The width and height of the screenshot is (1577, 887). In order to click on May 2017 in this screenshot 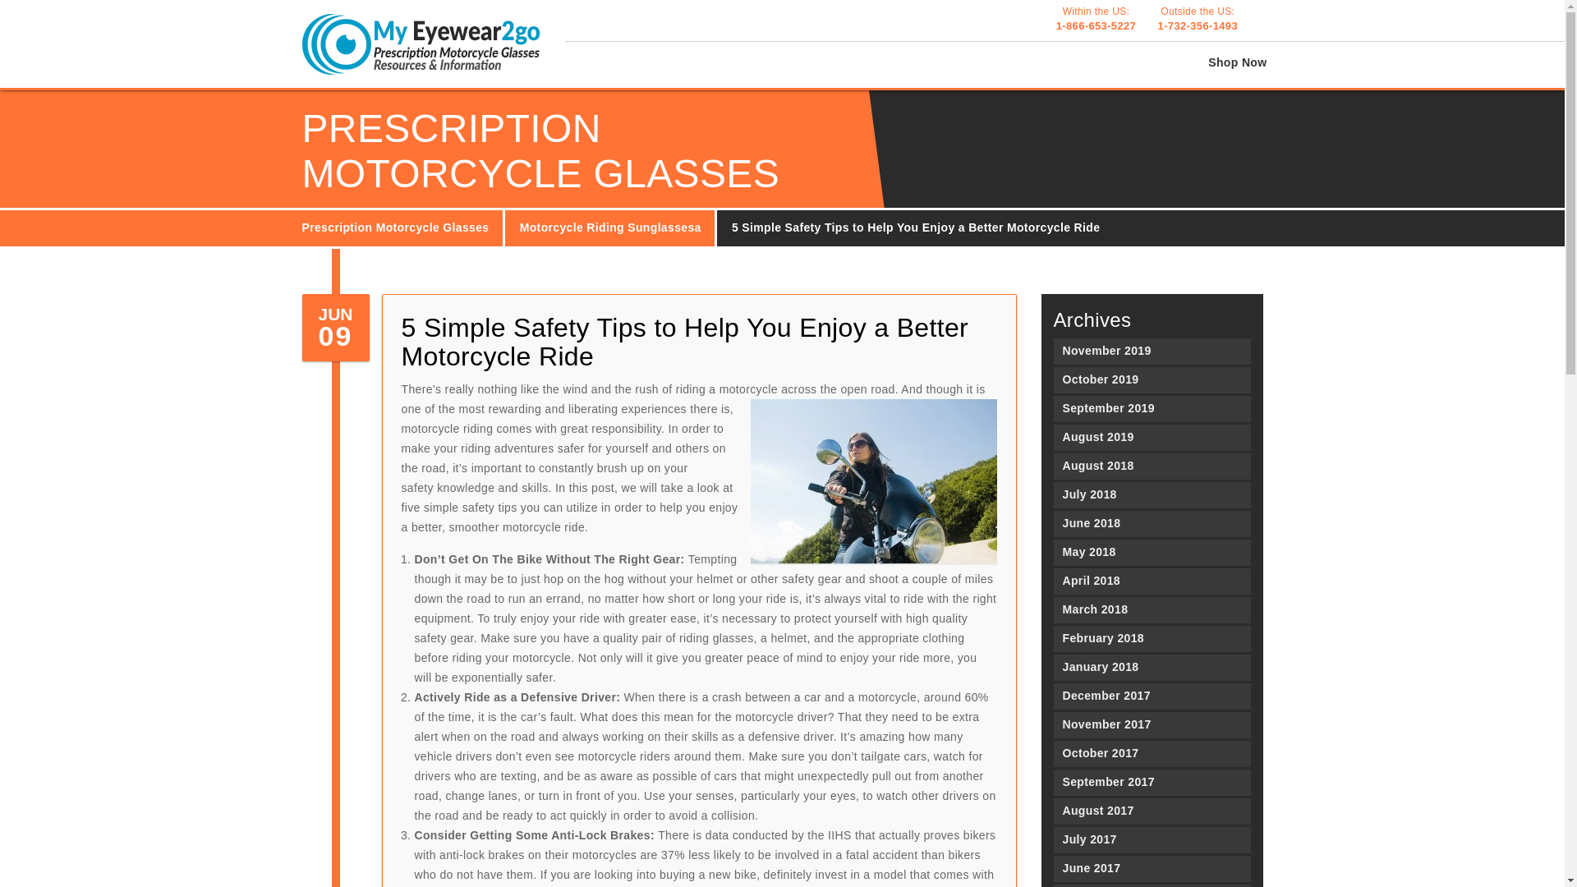, I will do `click(1152, 885)`.